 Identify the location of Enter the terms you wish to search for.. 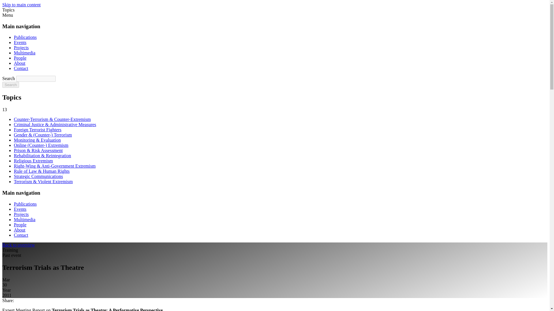
(36, 79).